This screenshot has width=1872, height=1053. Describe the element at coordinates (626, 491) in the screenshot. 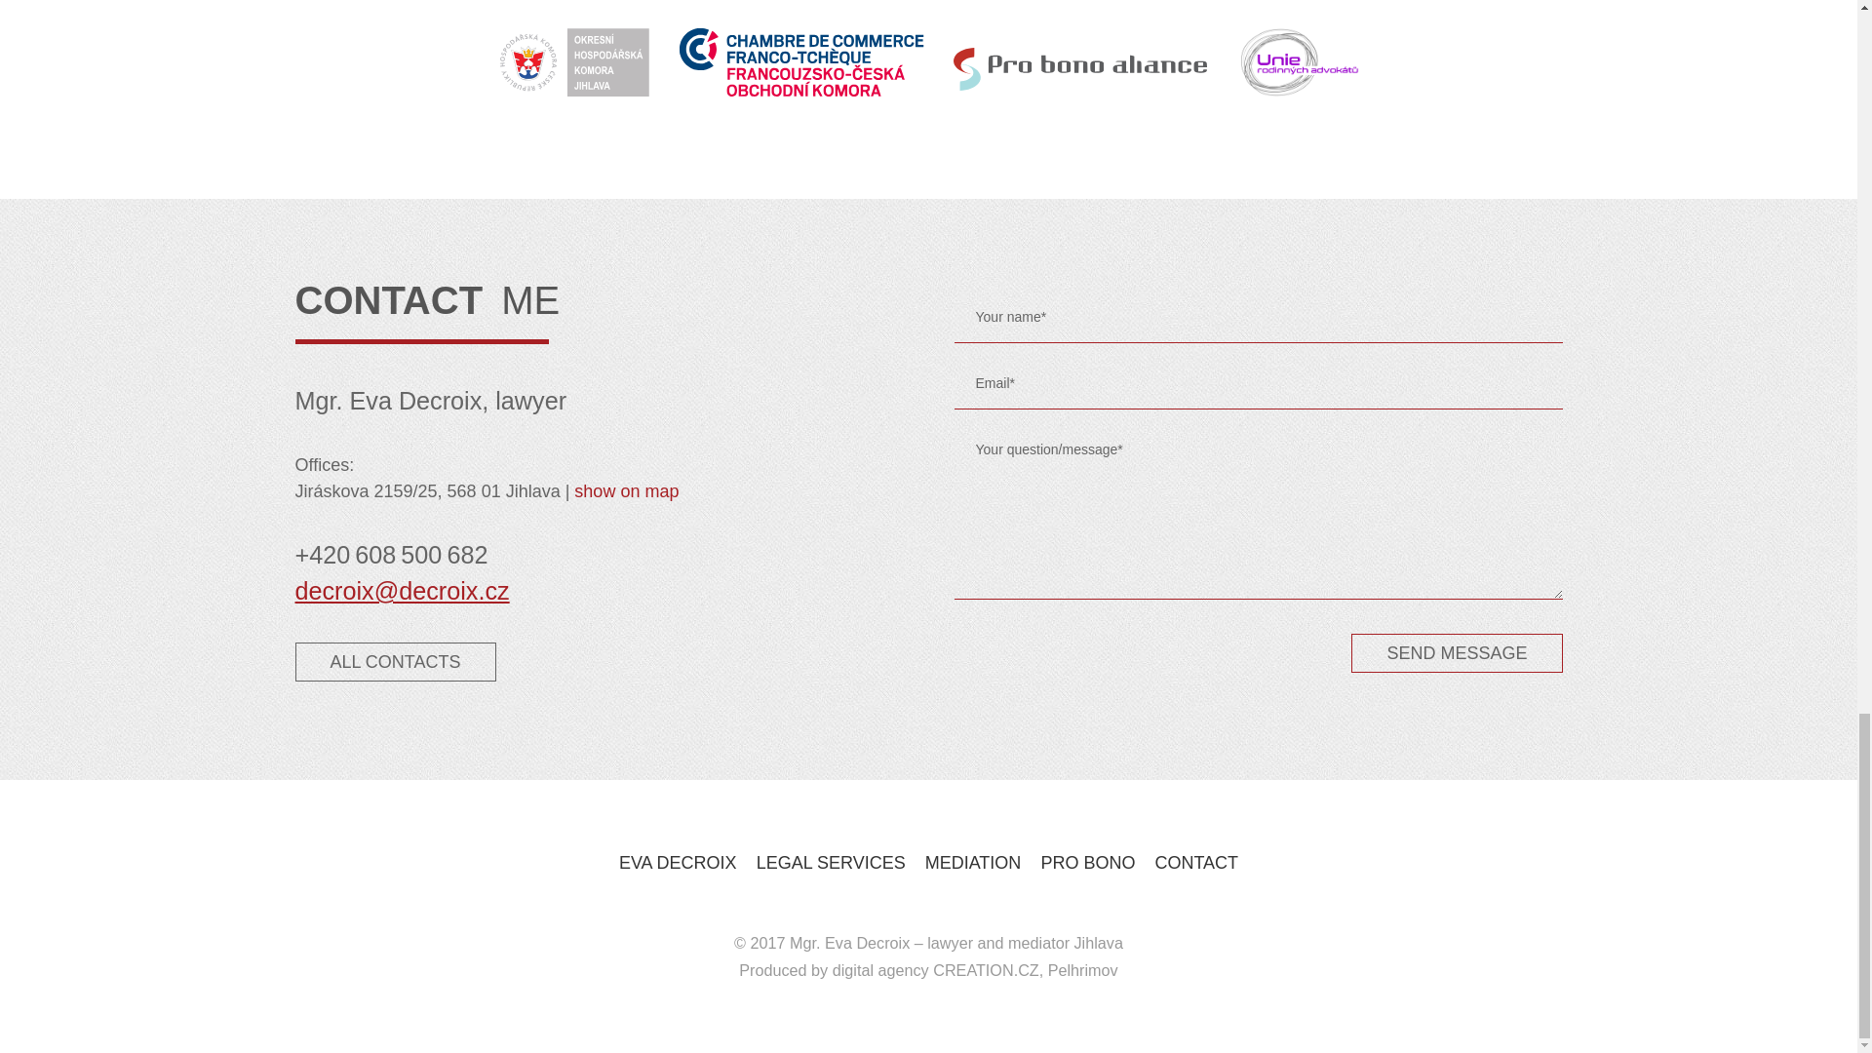

I see `show on map` at that location.